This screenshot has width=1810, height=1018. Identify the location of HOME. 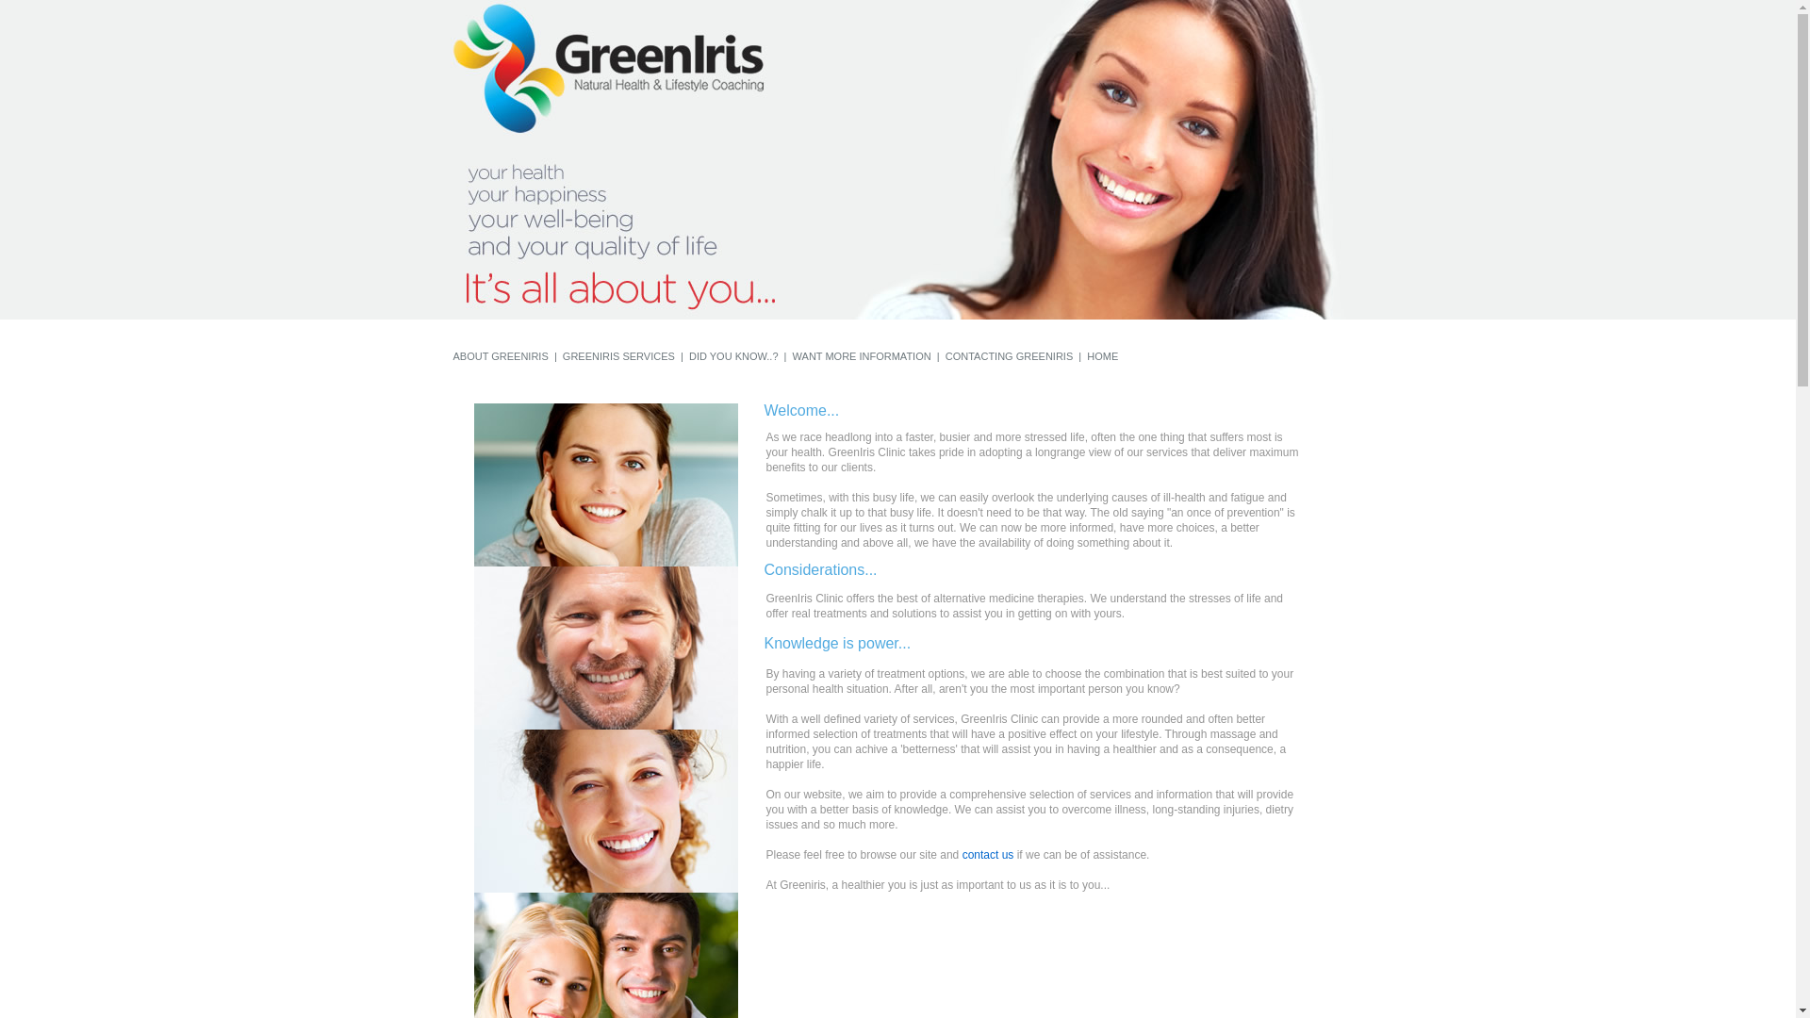
(1103, 356).